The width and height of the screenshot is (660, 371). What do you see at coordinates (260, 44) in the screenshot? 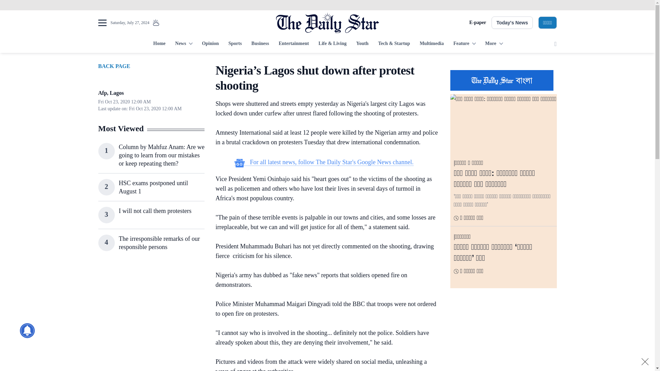
I see `Business` at bounding box center [260, 44].